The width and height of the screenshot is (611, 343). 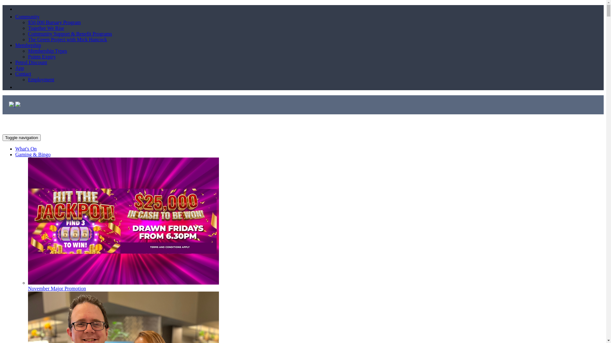 I want to click on $50,000 Bursary Program, so click(x=54, y=22).